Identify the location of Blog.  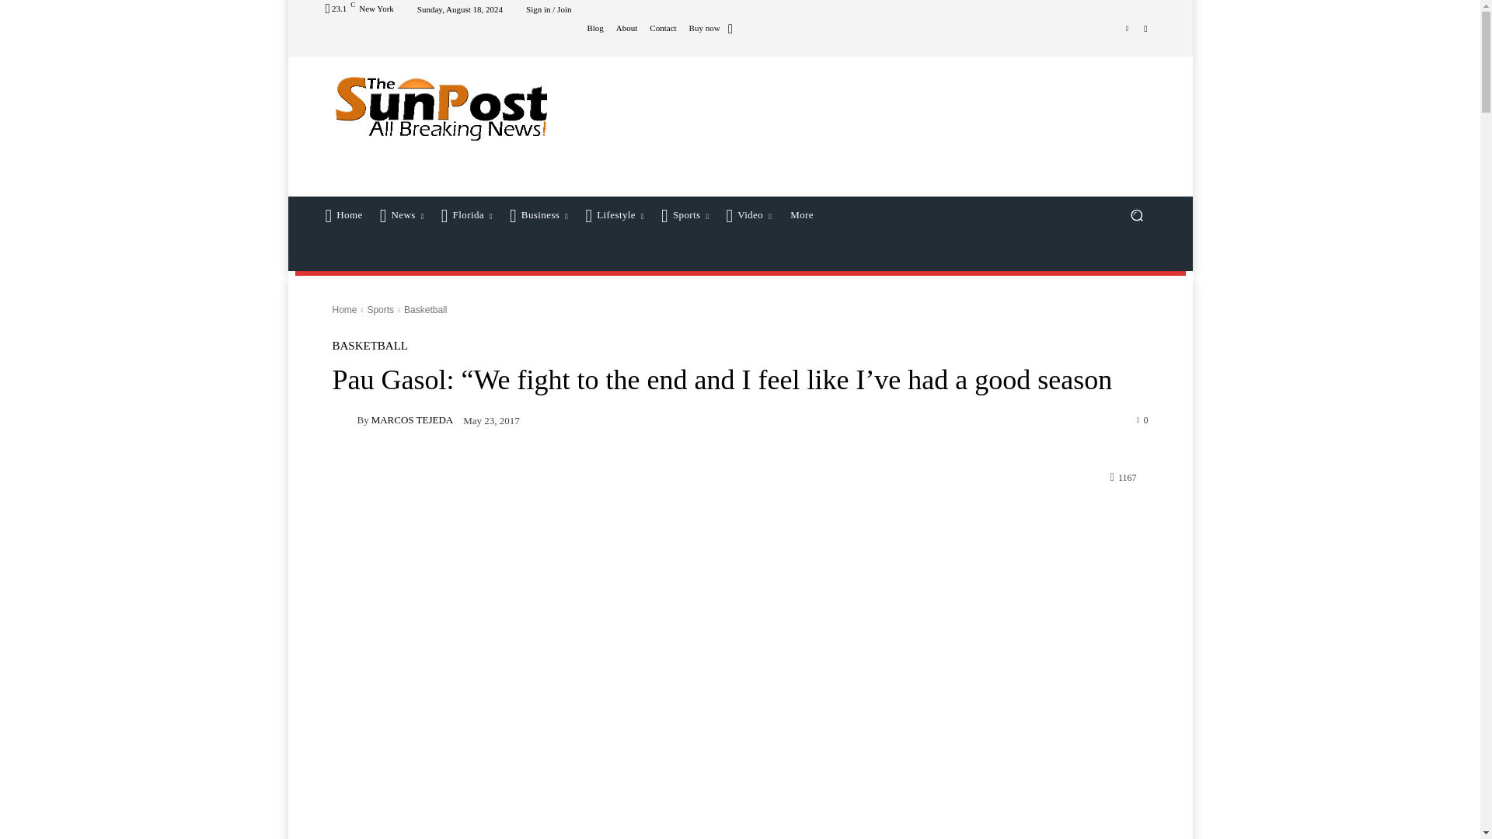
(594, 28).